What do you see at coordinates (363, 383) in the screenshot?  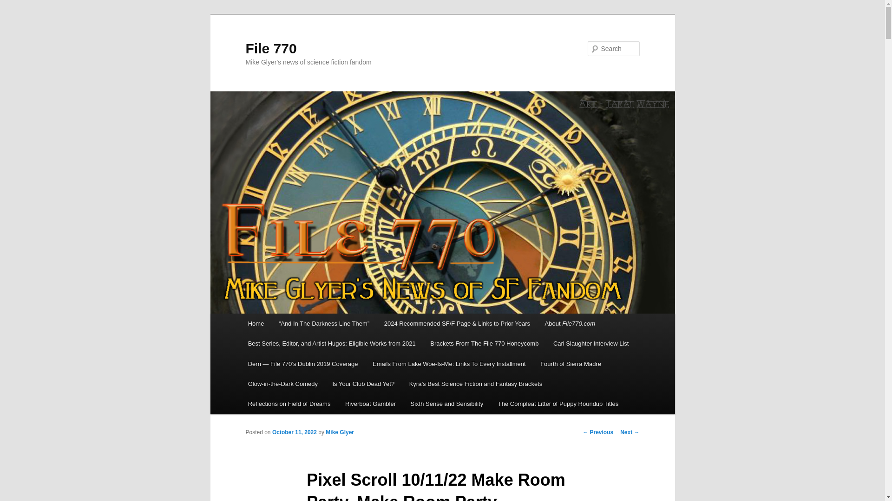 I see `Is Your Club Dead Yet?` at bounding box center [363, 383].